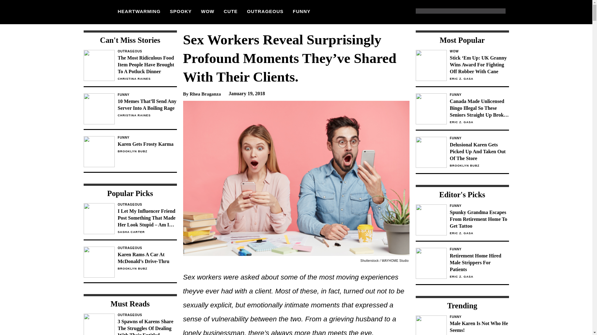 This screenshot has height=335, width=597. I want to click on HEARTWARMING, so click(139, 11).